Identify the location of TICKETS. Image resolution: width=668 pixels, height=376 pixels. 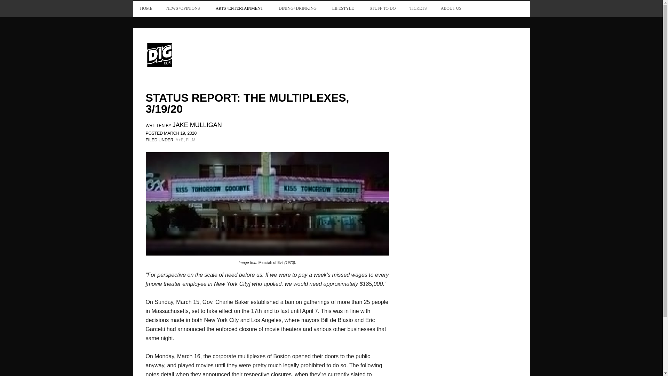
(418, 8).